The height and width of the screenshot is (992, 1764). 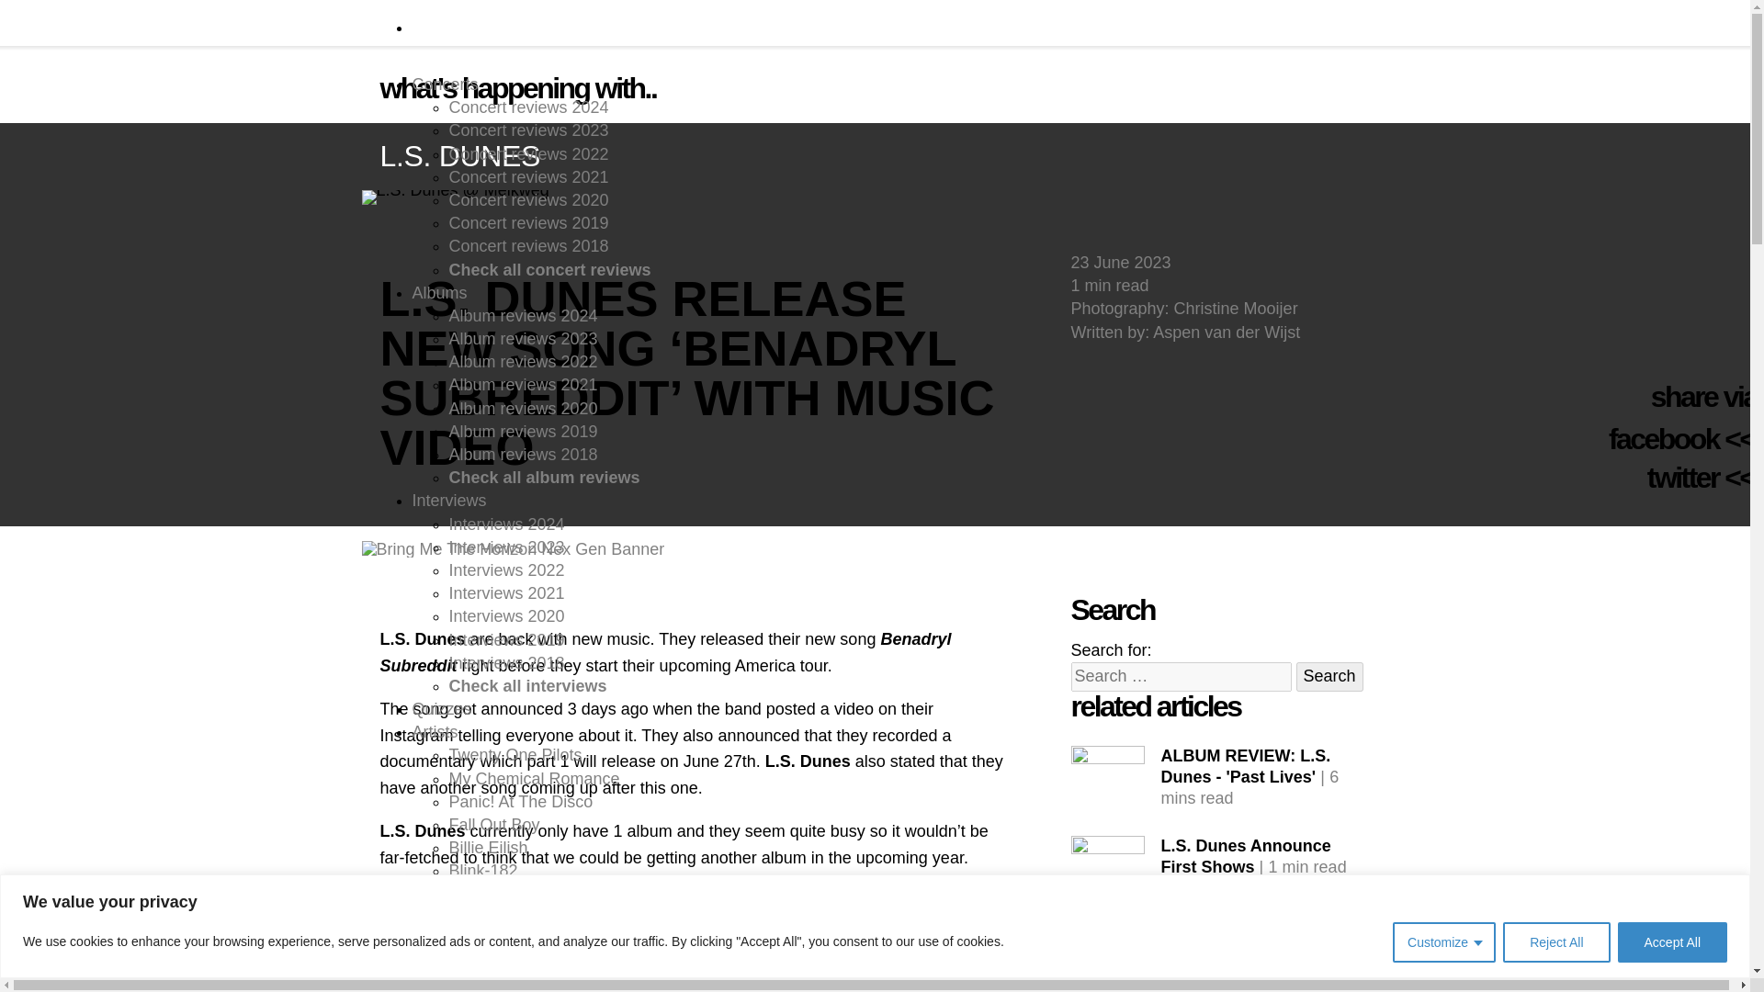 What do you see at coordinates (527, 107) in the screenshot?
I see `Concert reviews 2024` at bounding box center [527, 107].